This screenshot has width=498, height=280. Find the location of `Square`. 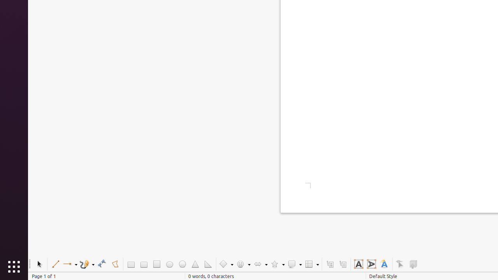

Square is located at coordinates (156, 264).